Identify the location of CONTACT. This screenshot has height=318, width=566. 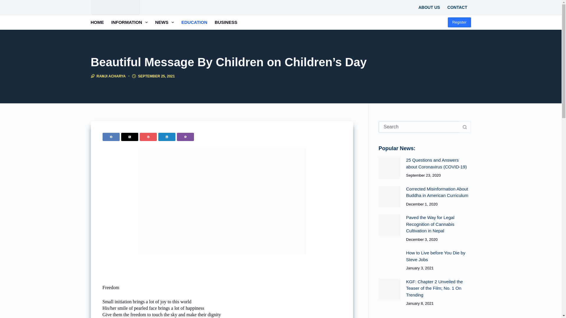
(457, 7).